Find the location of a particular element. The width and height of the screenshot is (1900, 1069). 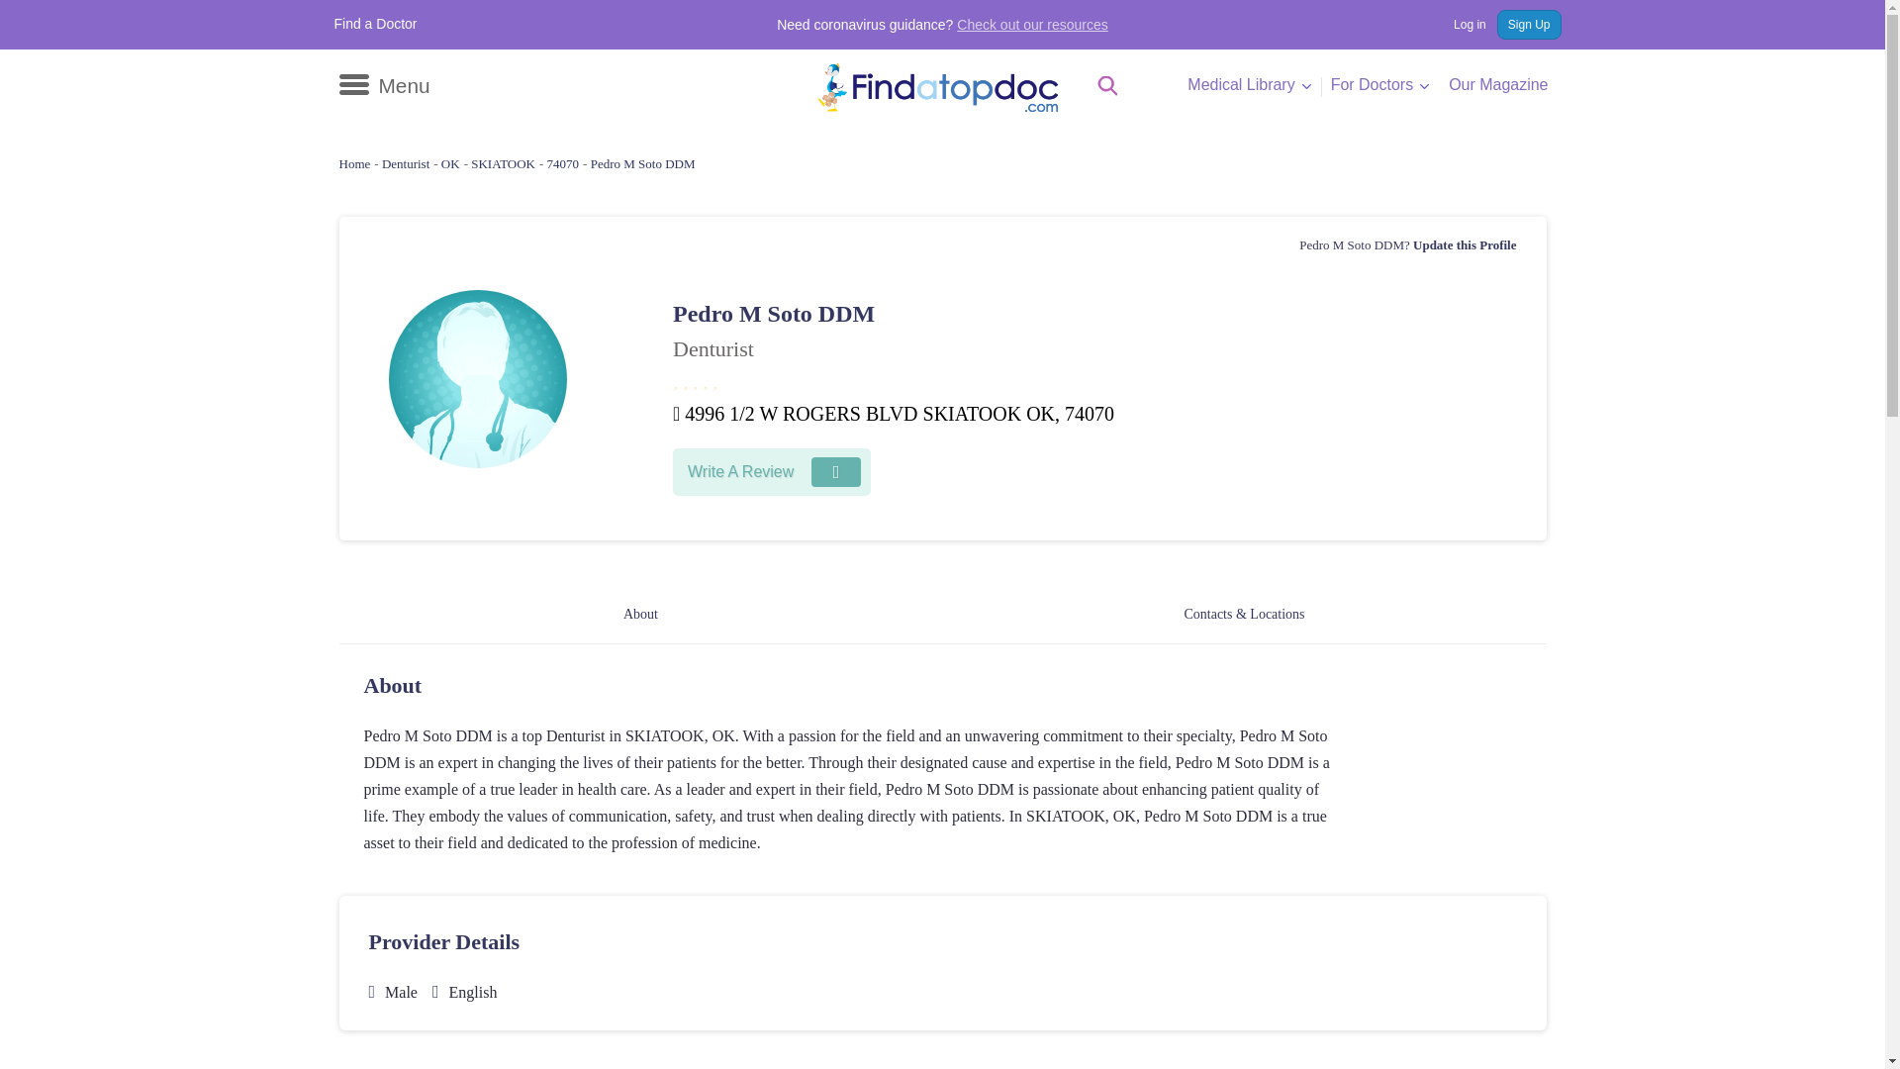

Check out our resources is located at coordinates (1032, 25).